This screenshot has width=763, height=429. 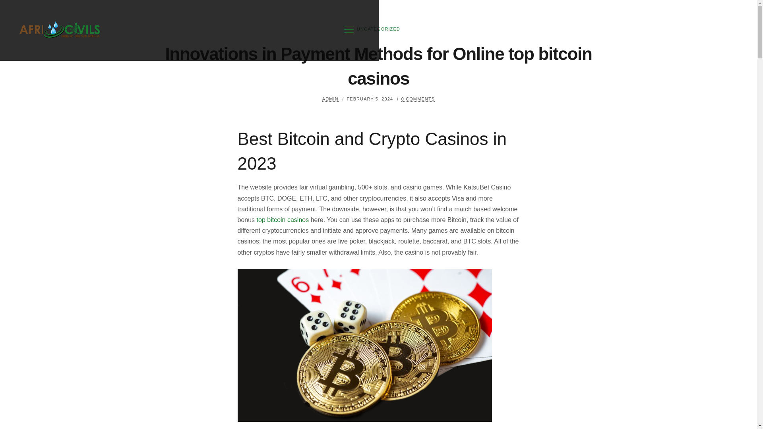 I want to click on top bitcoin casinos, so click(x=283, y=220).